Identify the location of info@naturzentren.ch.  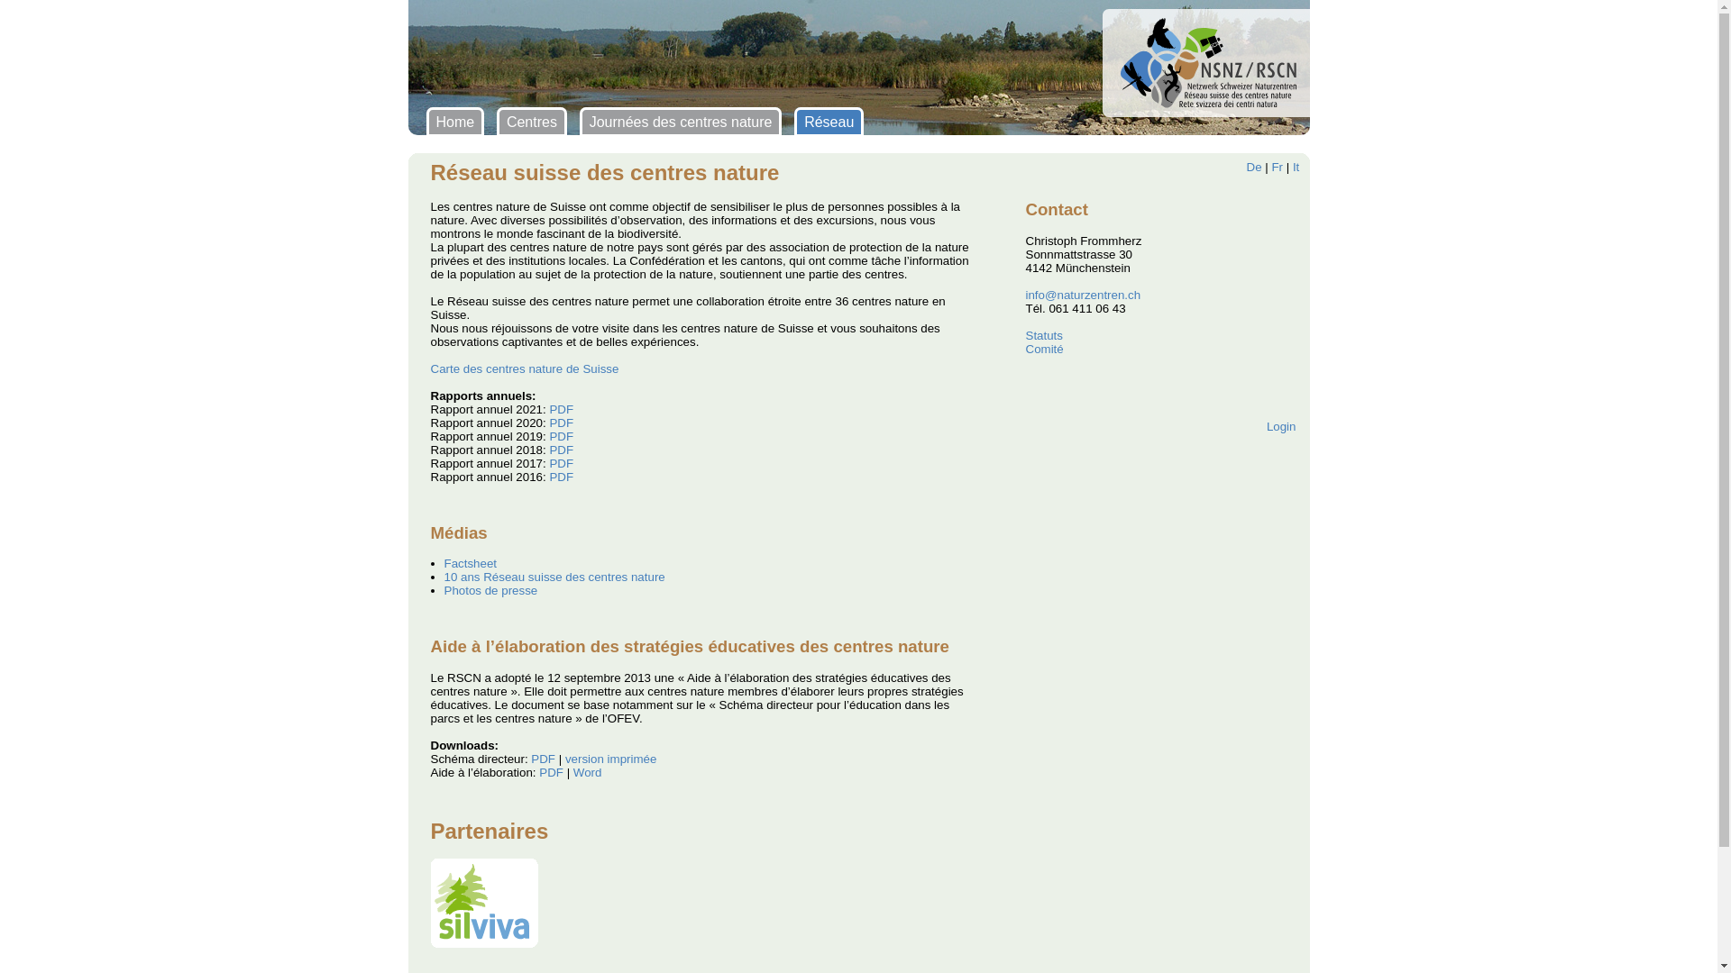
(1084, 296).